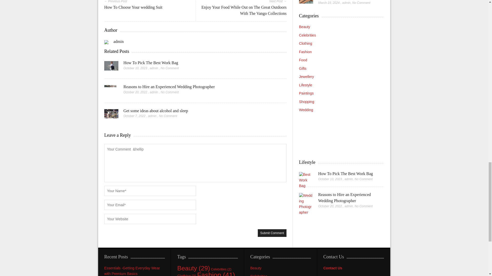 The width and height of the screenshot is (492, 276). Describe the element at coordinates (154, 92) in the screenshot. I see `admin` at that location.